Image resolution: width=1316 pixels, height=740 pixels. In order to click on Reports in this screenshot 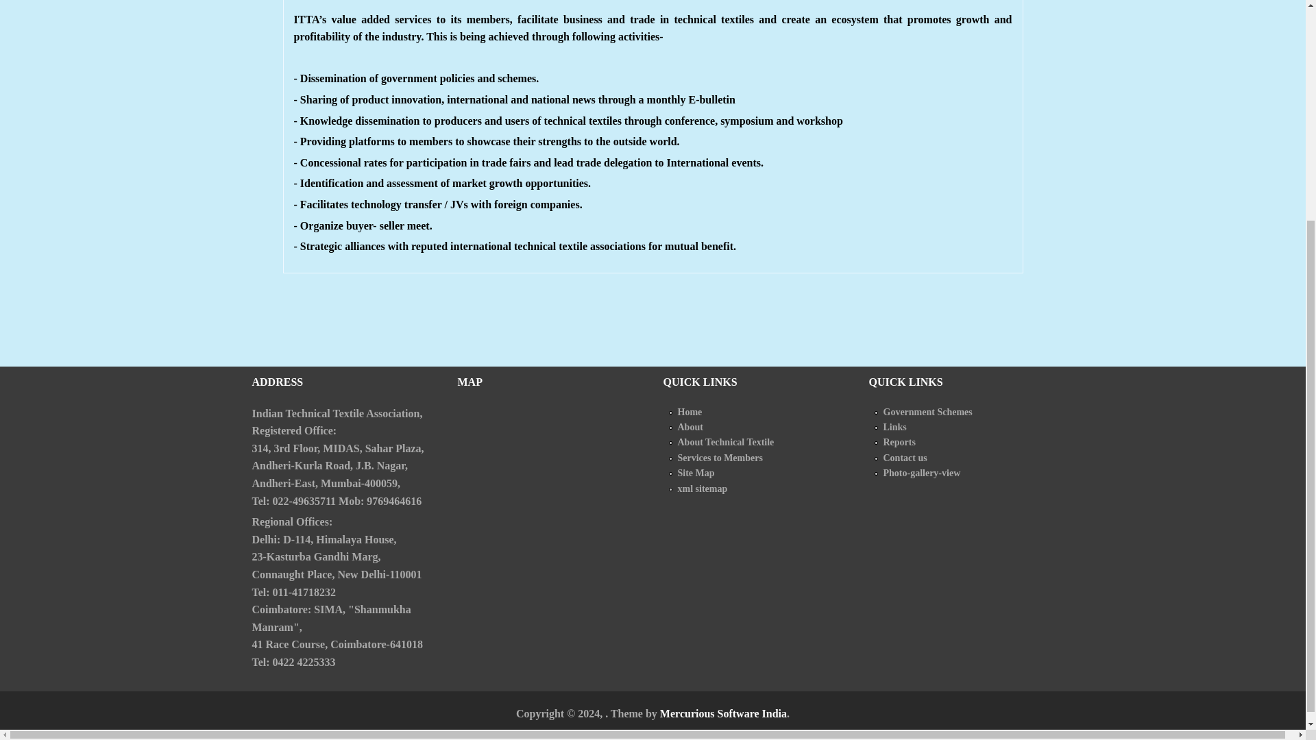, I will do `click(899, 443)`.